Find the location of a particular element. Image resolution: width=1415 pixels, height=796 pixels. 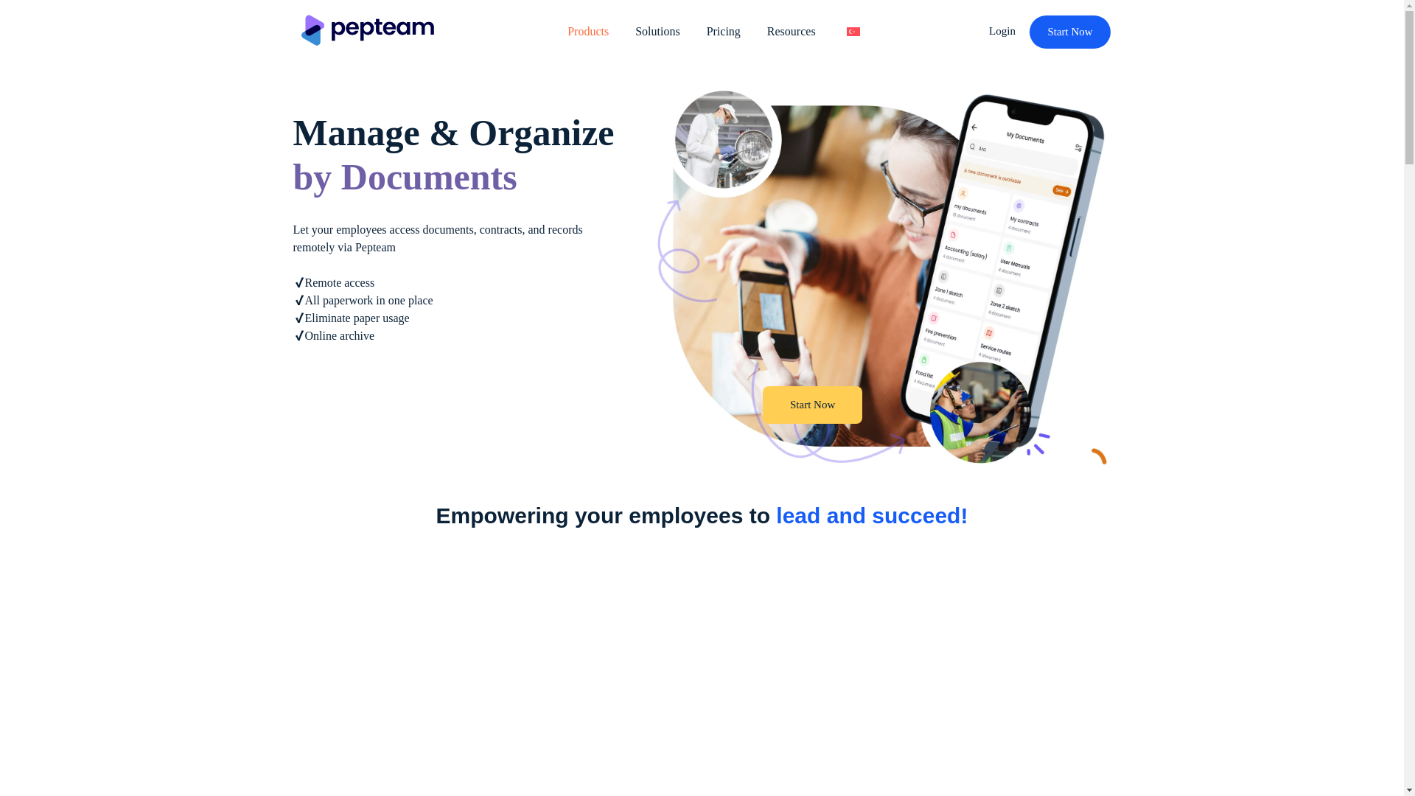

Pricing is located at coordinates (724, 31).